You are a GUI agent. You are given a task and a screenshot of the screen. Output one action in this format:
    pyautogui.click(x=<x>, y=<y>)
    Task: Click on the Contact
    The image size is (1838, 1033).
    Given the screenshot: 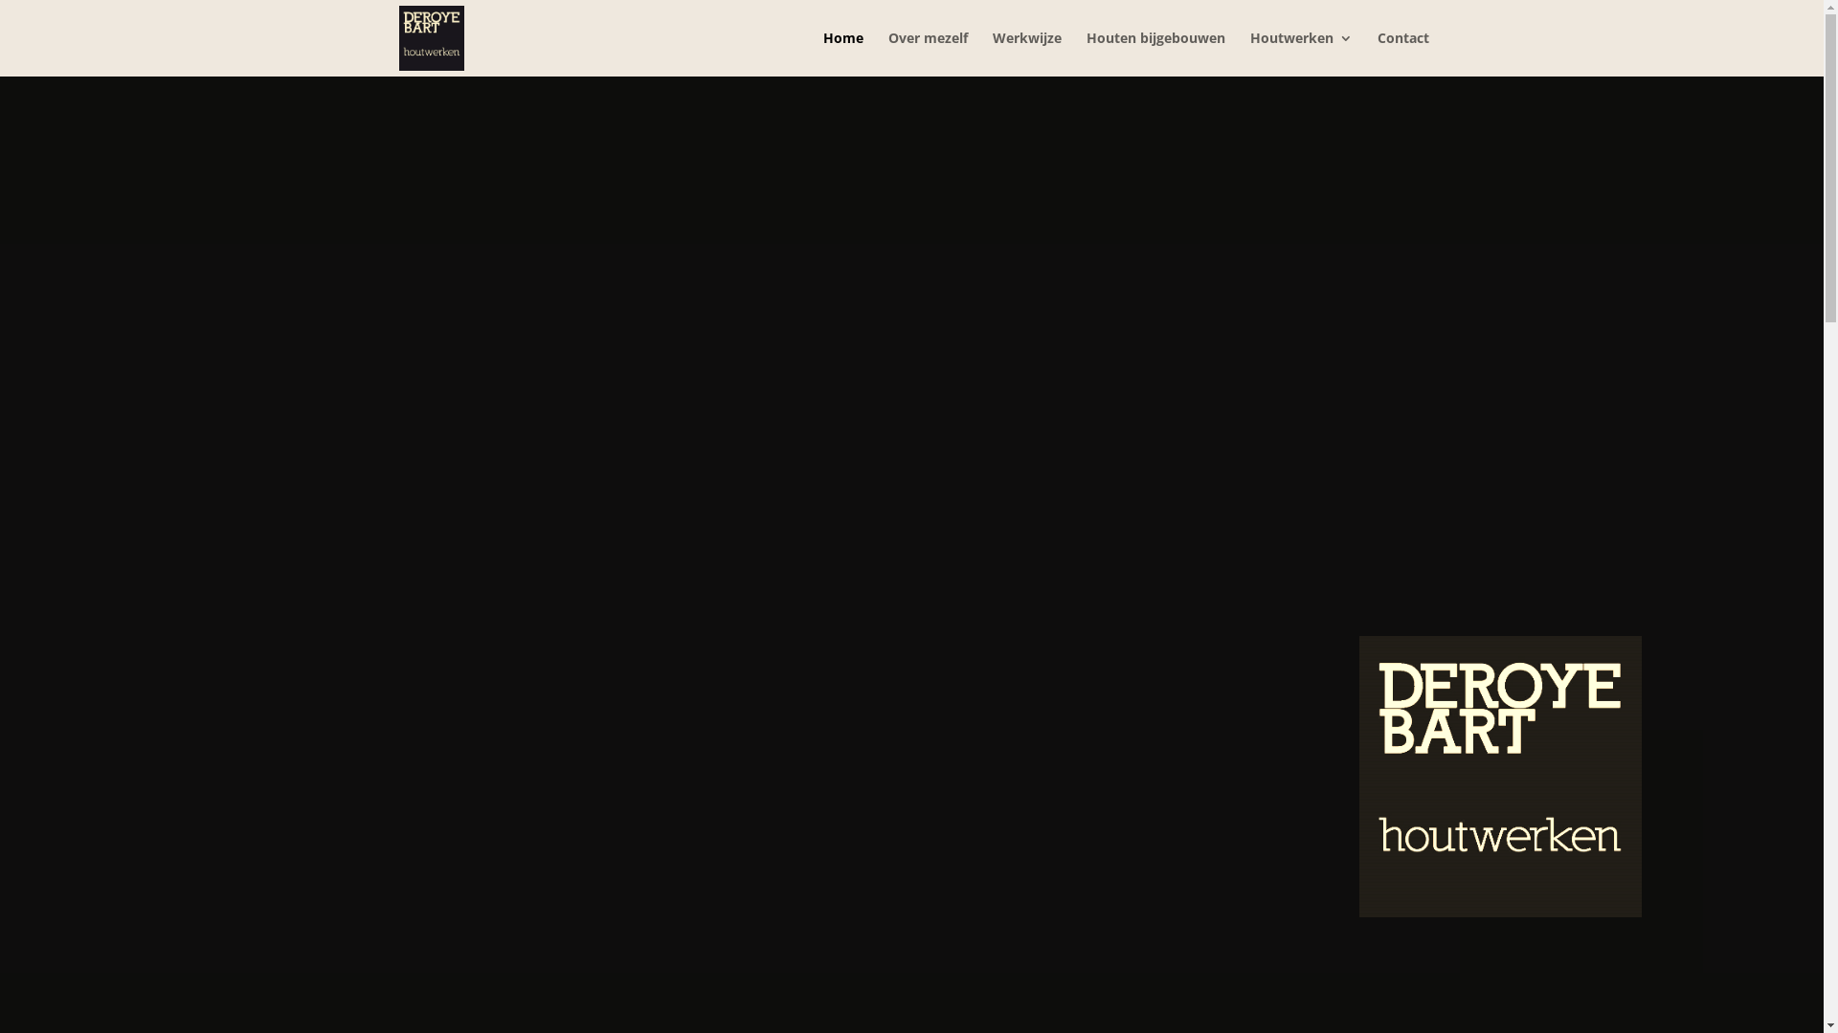 What is the action you would take?
    pyautogui.click(x=1402, y=54)
    